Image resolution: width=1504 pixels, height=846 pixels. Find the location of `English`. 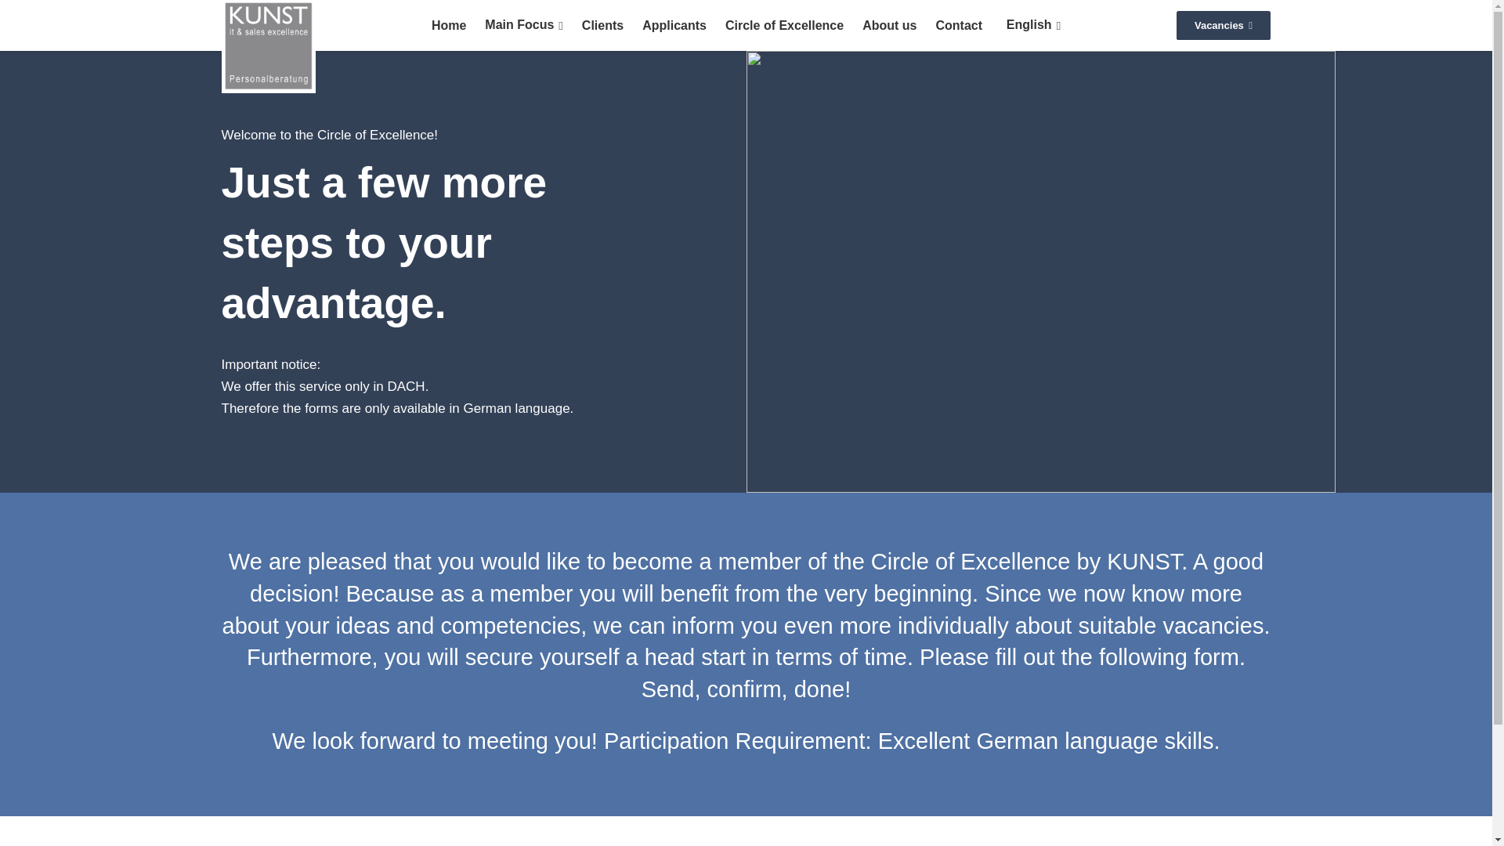

English is located at coordinates (1030, 25).